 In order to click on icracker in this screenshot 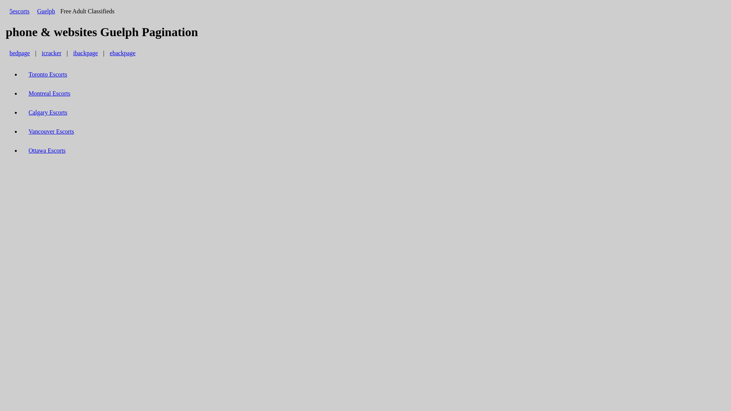, I will do `click(52, 53)`.